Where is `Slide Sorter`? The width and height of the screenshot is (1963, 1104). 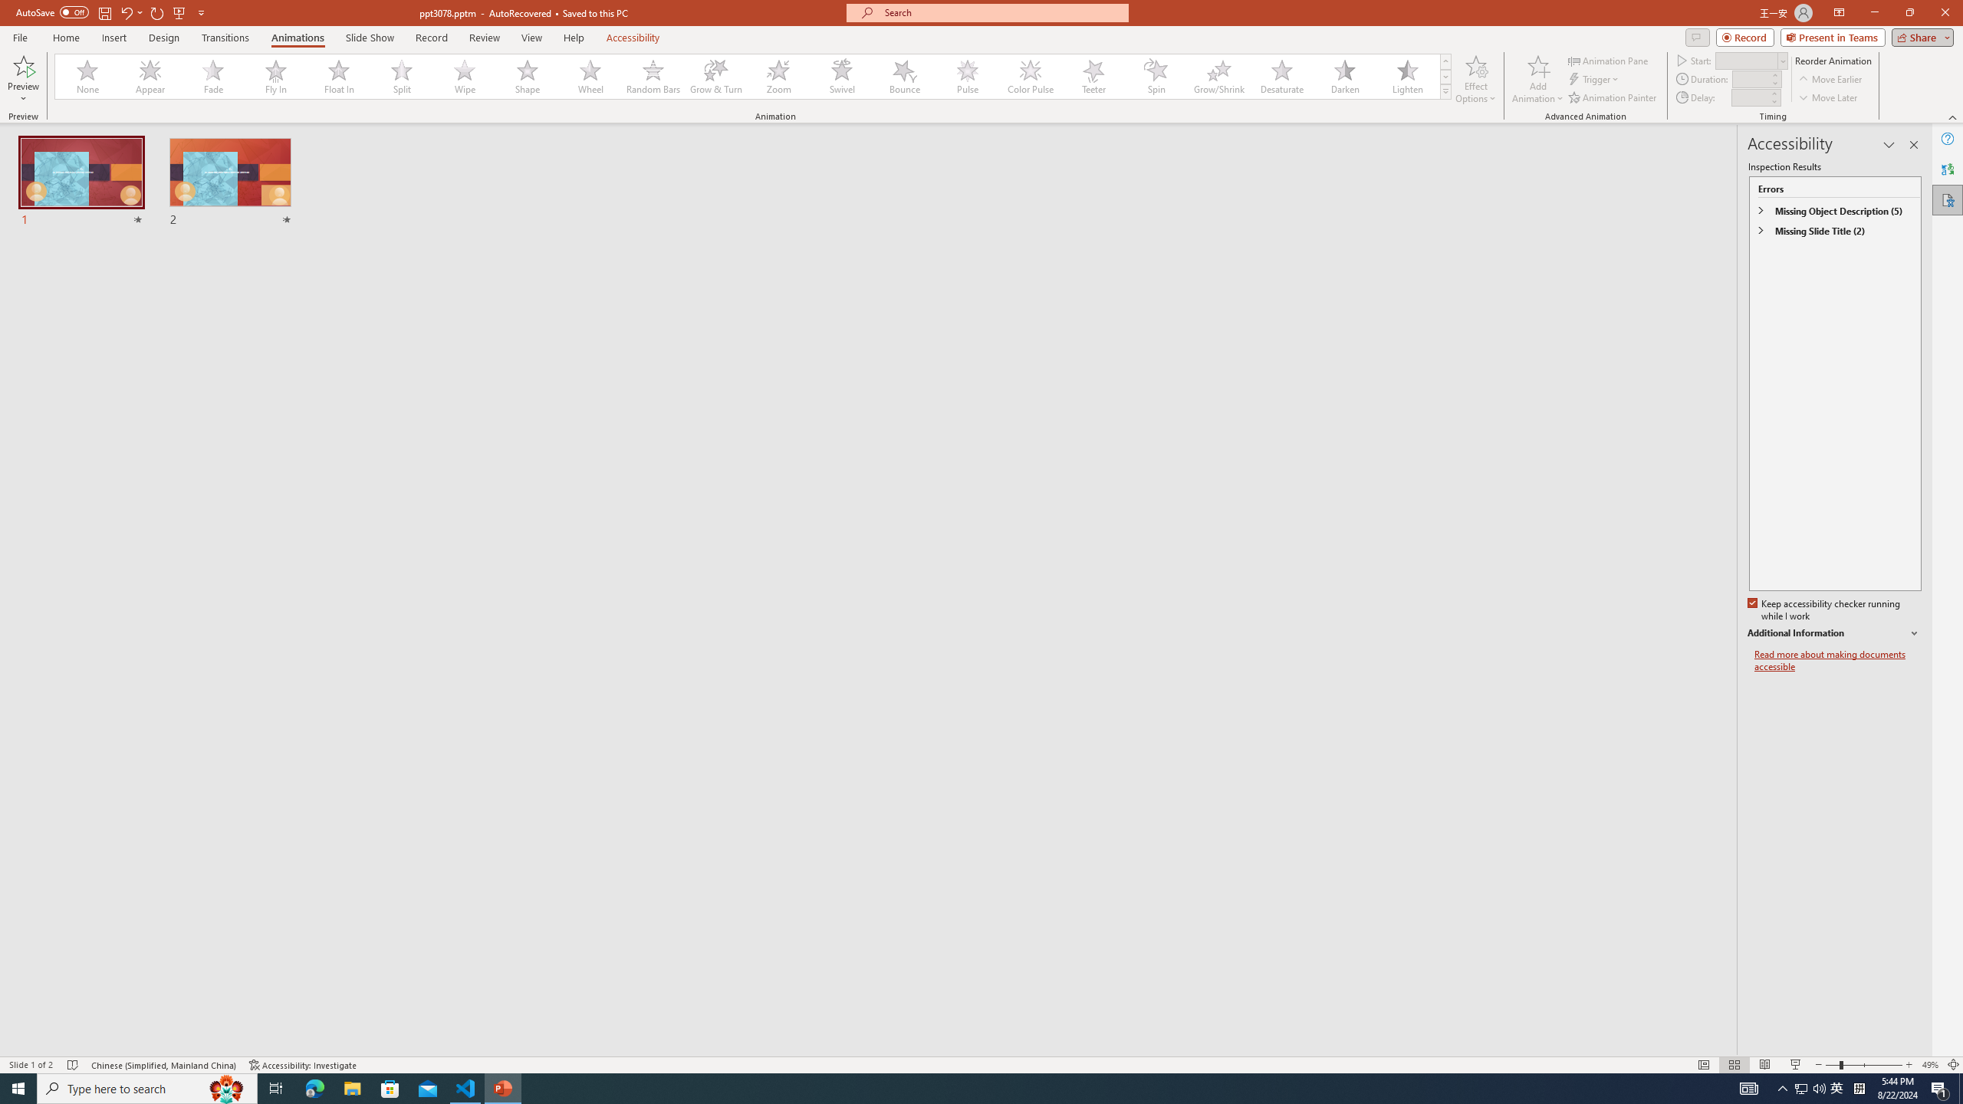 Slide Sorter is located at coordinates (1734, 1065).